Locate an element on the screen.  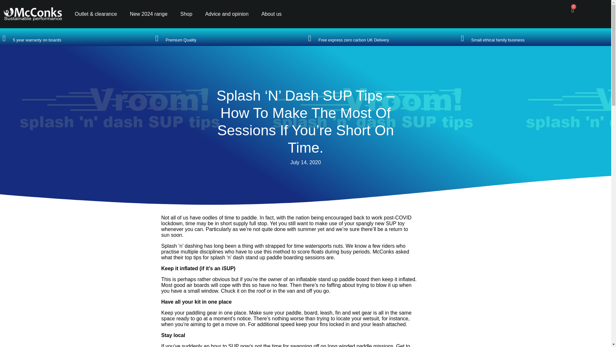
About us is located at coordinates (271, 14).